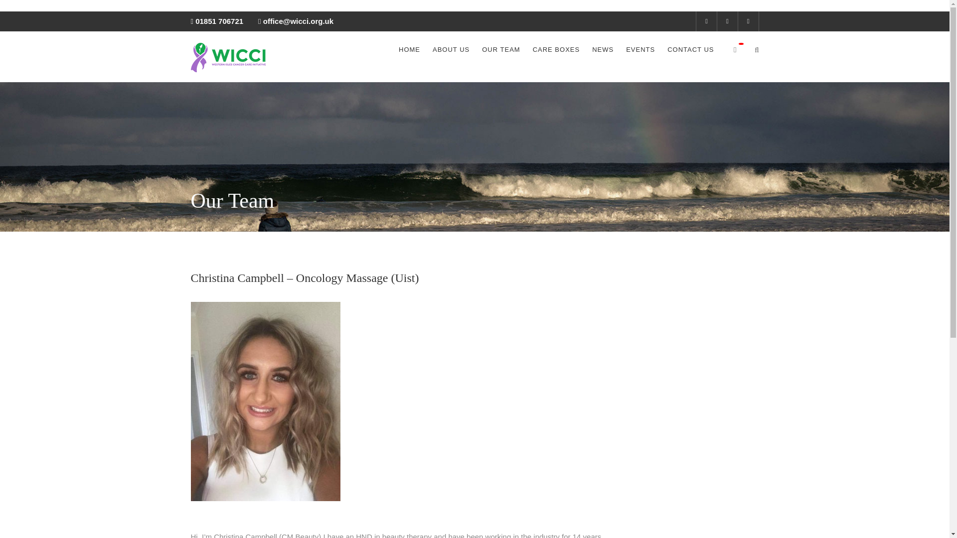 The image size is (957, 538). What do you see at coordinates (690, 50) in the screenshot?
I see `CONTACT US` at bounding box center [690, 50].